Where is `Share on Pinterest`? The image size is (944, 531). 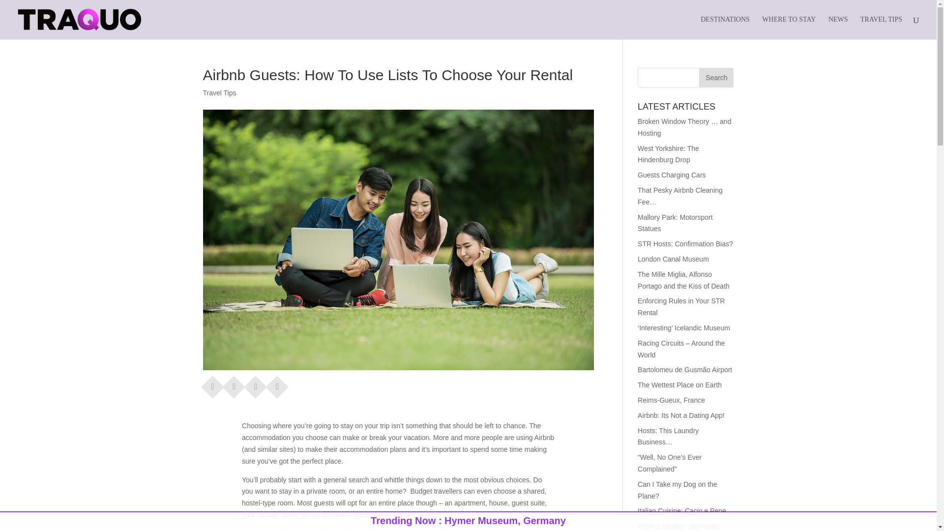
Share on Pinterest is located at coordinates (256, 383).